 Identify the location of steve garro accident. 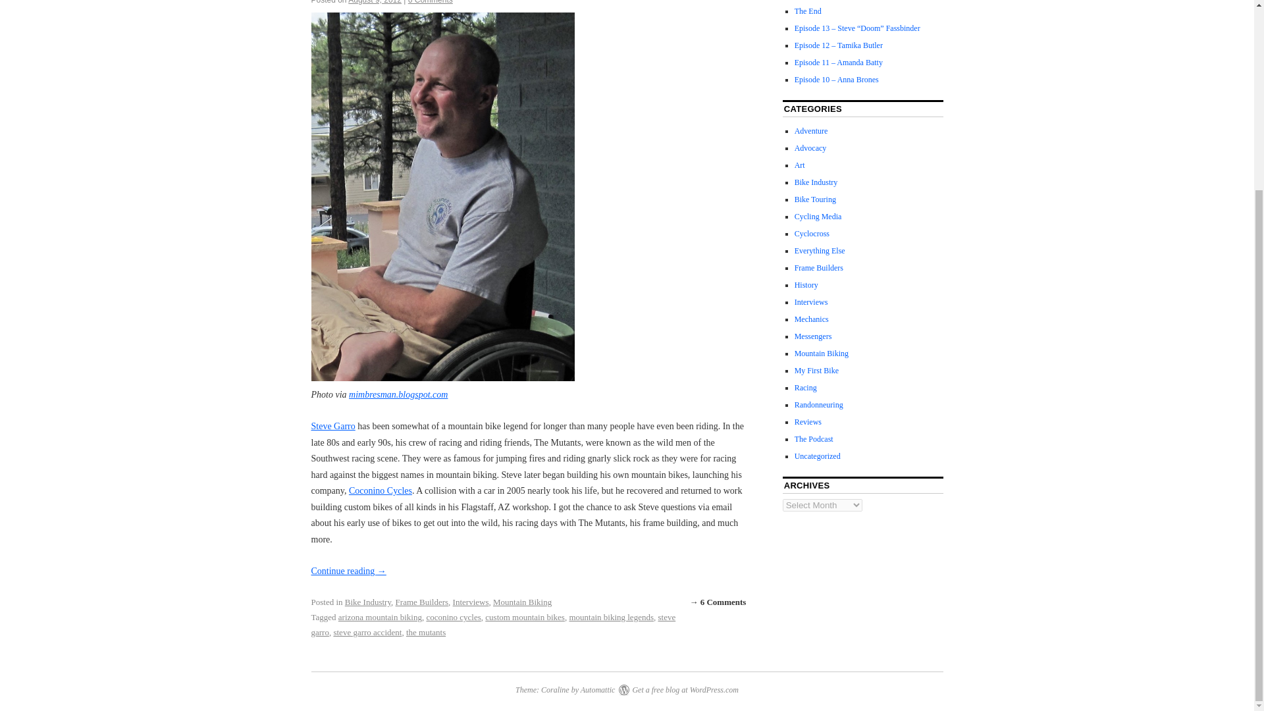
(367, 632).